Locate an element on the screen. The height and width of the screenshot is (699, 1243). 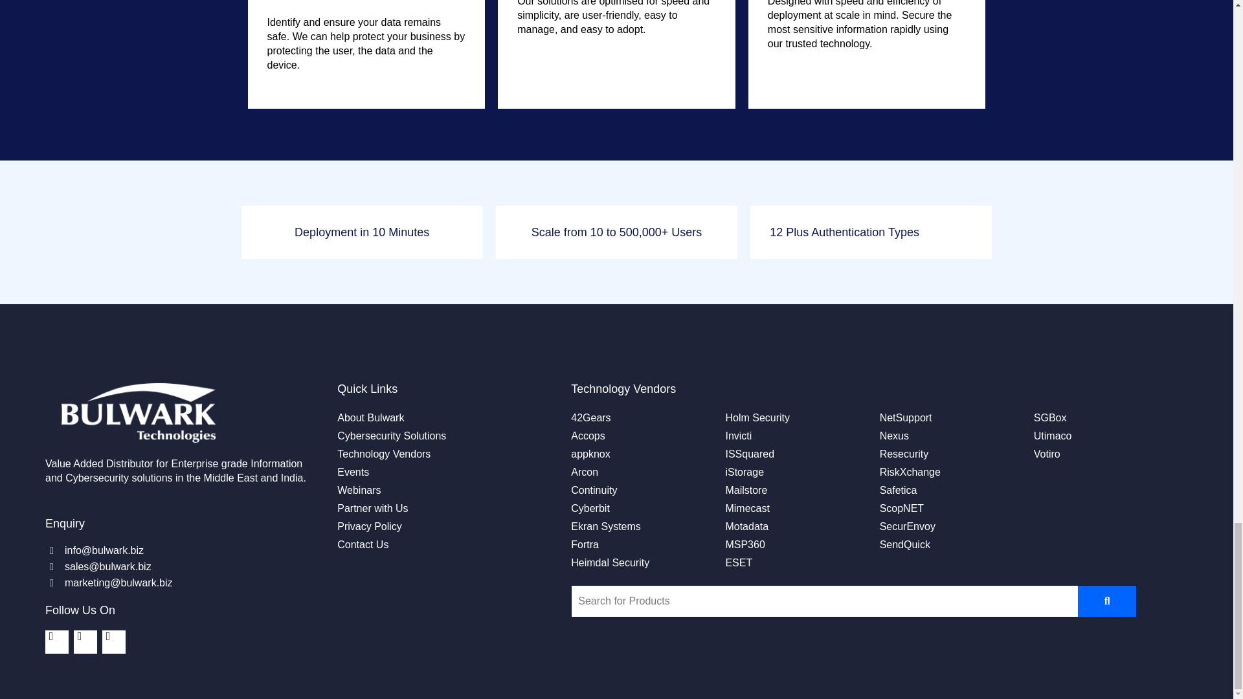
Continuity is located at coordinates (593, 491).